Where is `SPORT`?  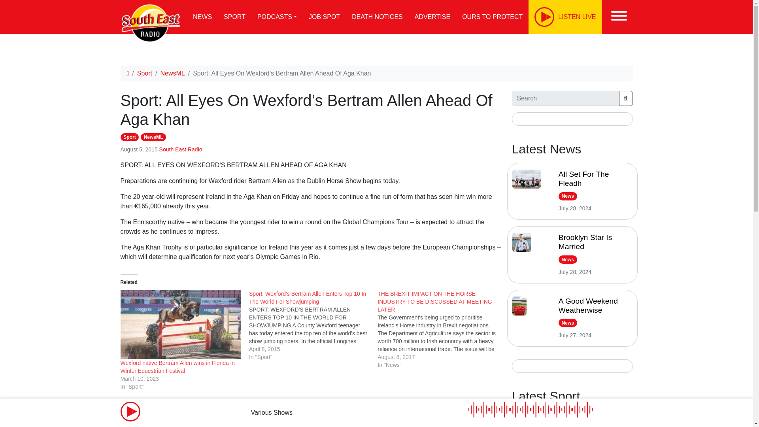 SPORT is located at coordinates (234, 17).